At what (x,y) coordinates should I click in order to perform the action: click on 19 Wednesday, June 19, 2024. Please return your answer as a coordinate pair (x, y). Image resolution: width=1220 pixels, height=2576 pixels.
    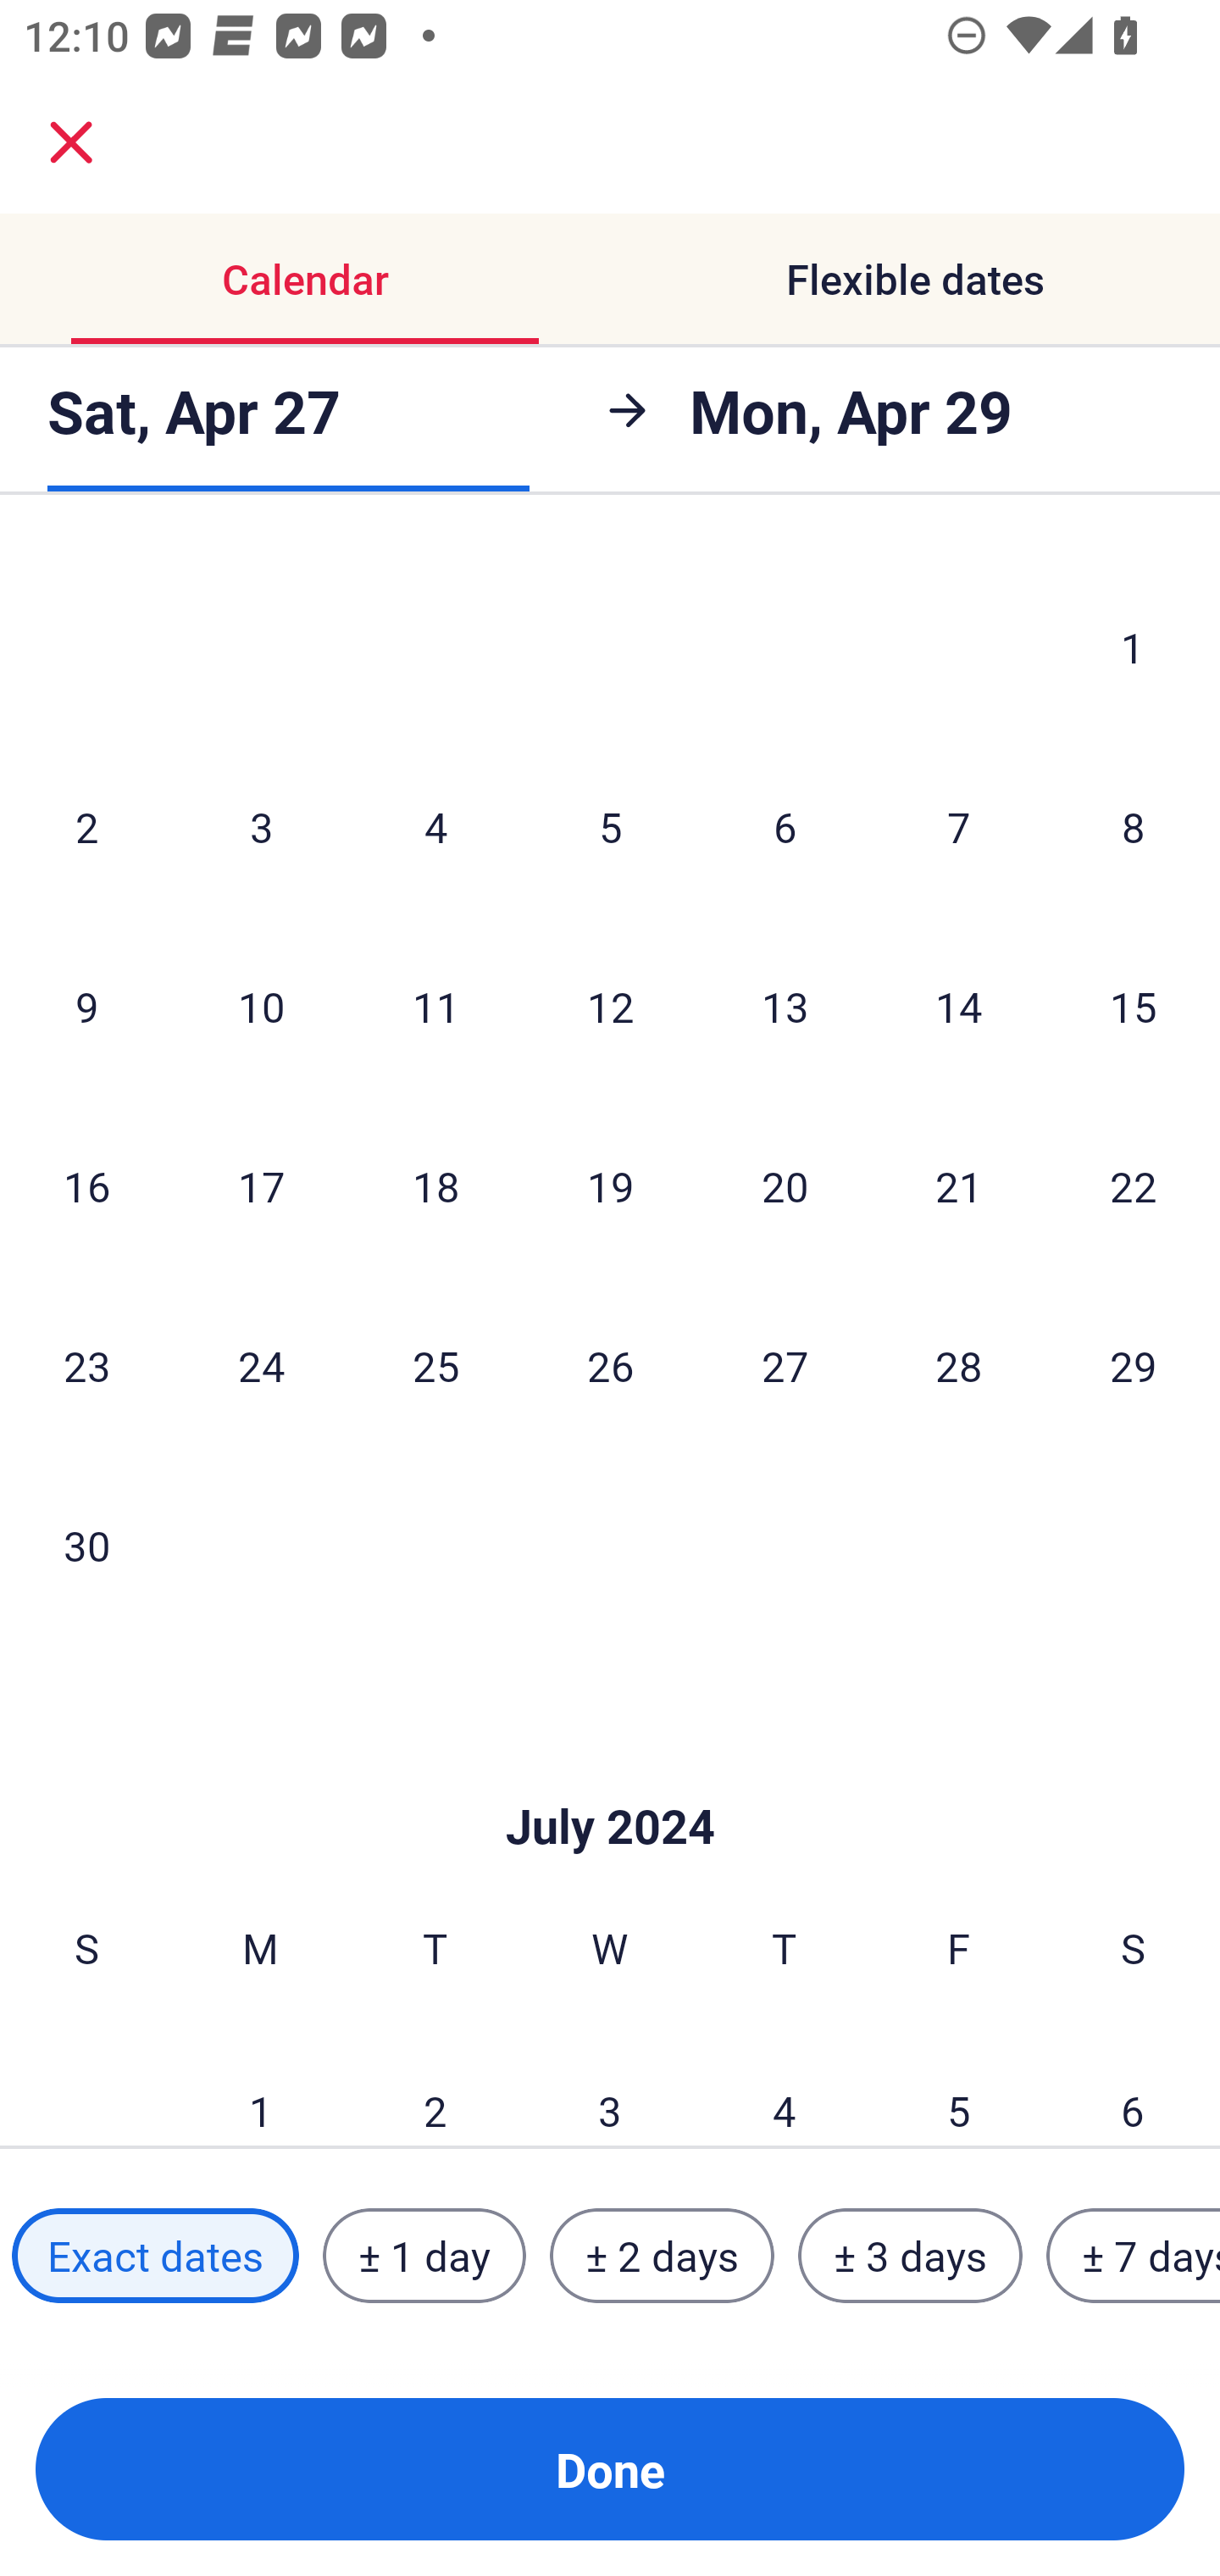
    Looking at the image, I should click on (610, 1186).